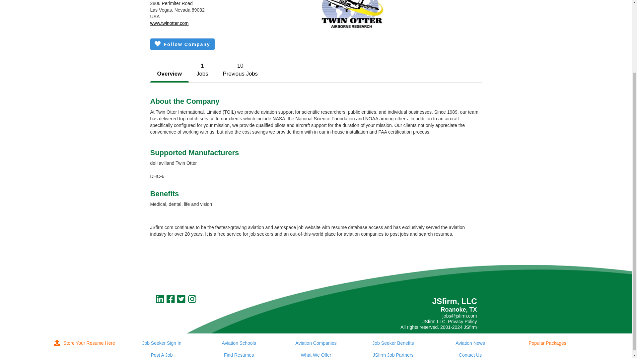  Describe the element at coordinates (169, 23) in the screenshot. I see `www.twinotter.com` at that location.